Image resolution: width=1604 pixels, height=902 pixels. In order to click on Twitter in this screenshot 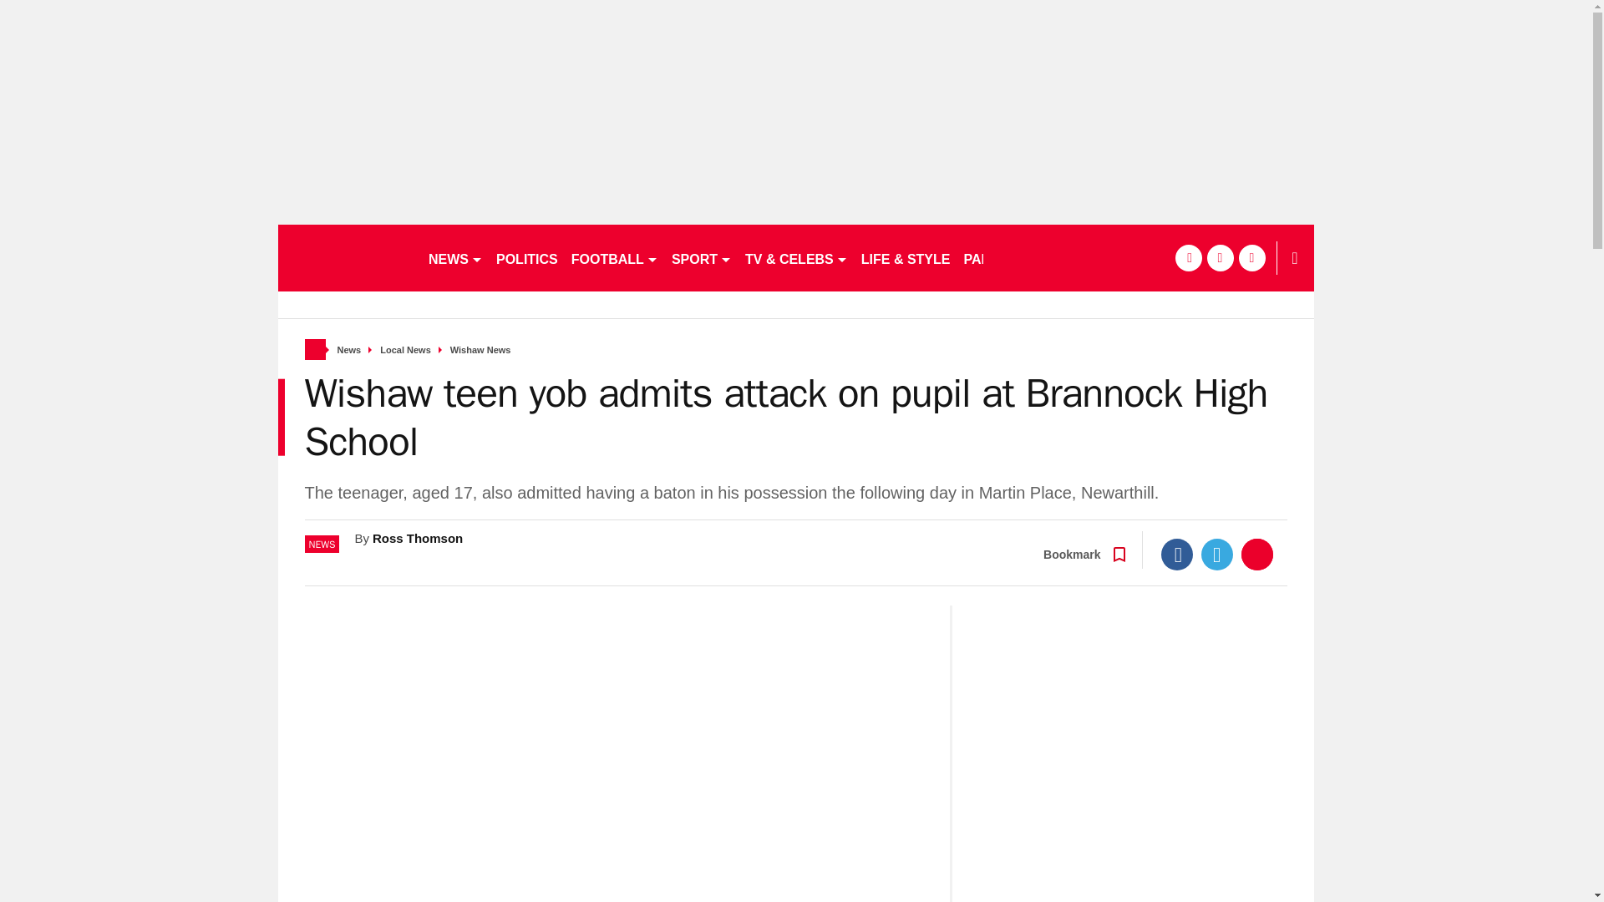, I will do `click(1217, 554)`.